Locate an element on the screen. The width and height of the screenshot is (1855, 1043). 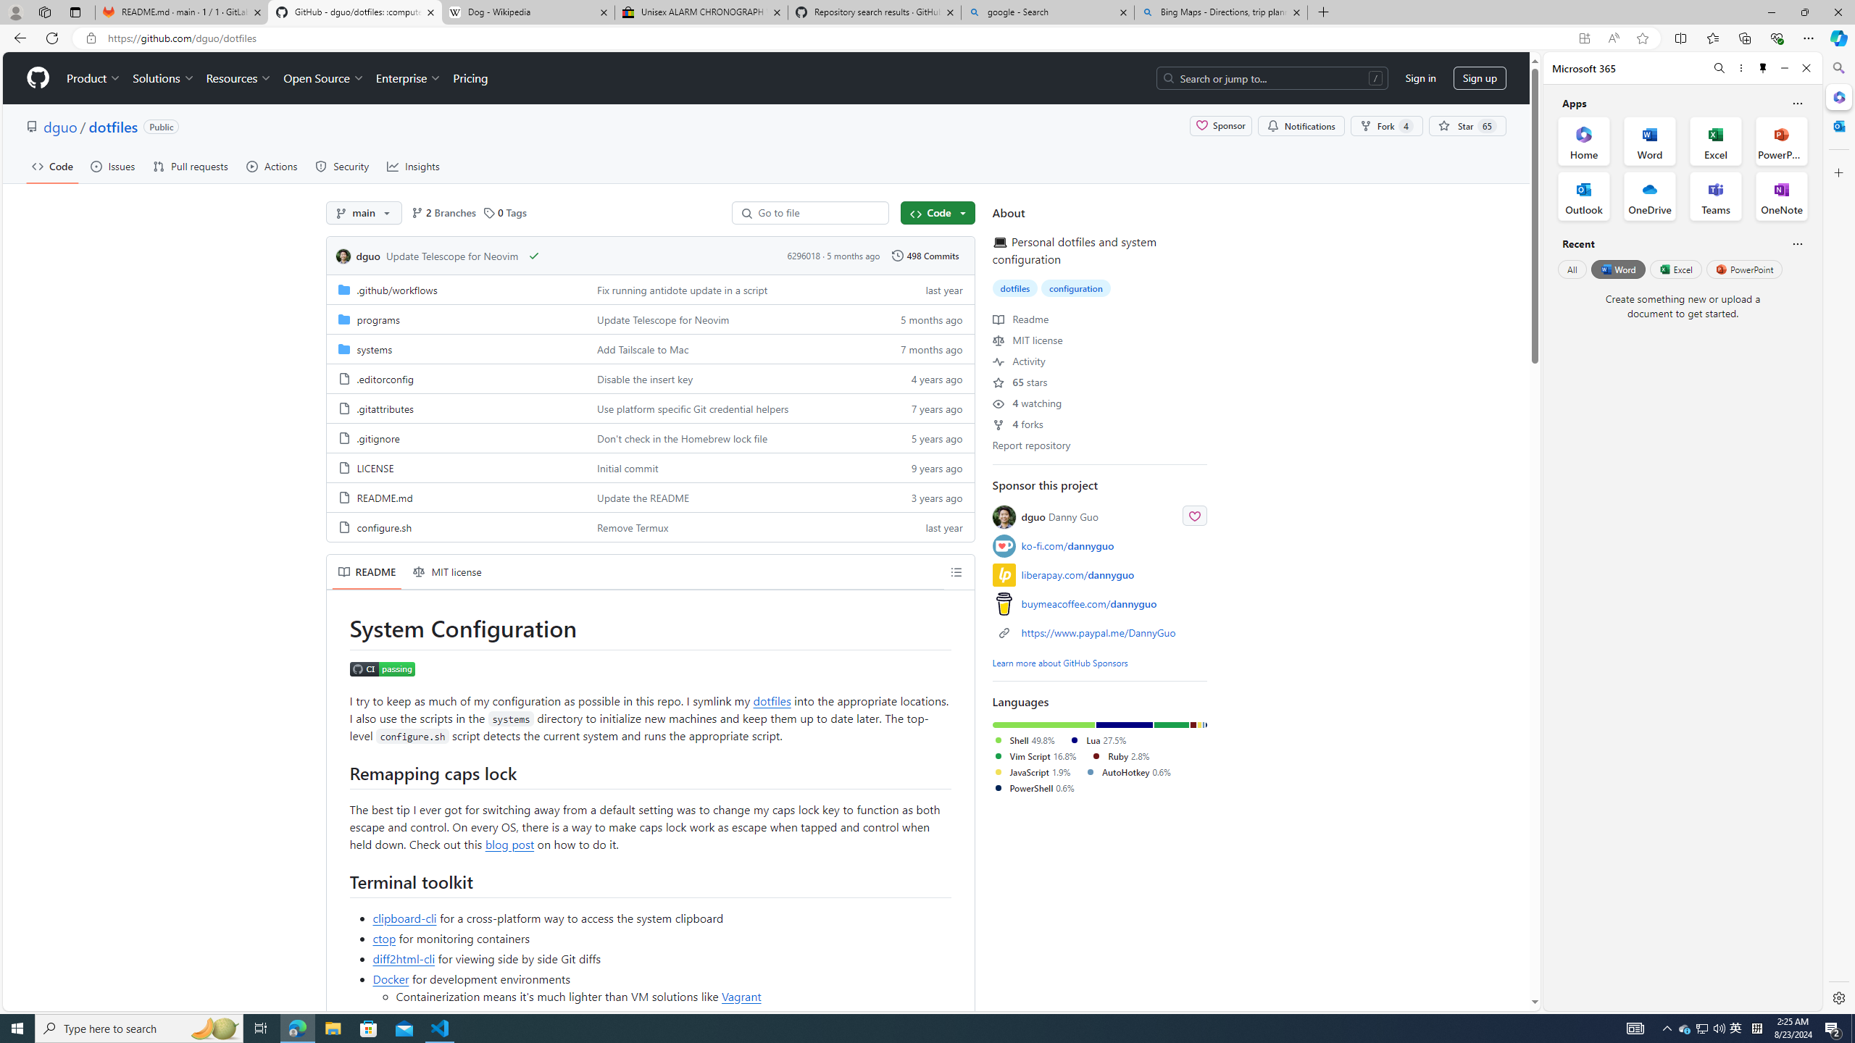
Remove Termux is located at coordinates (730, 527).